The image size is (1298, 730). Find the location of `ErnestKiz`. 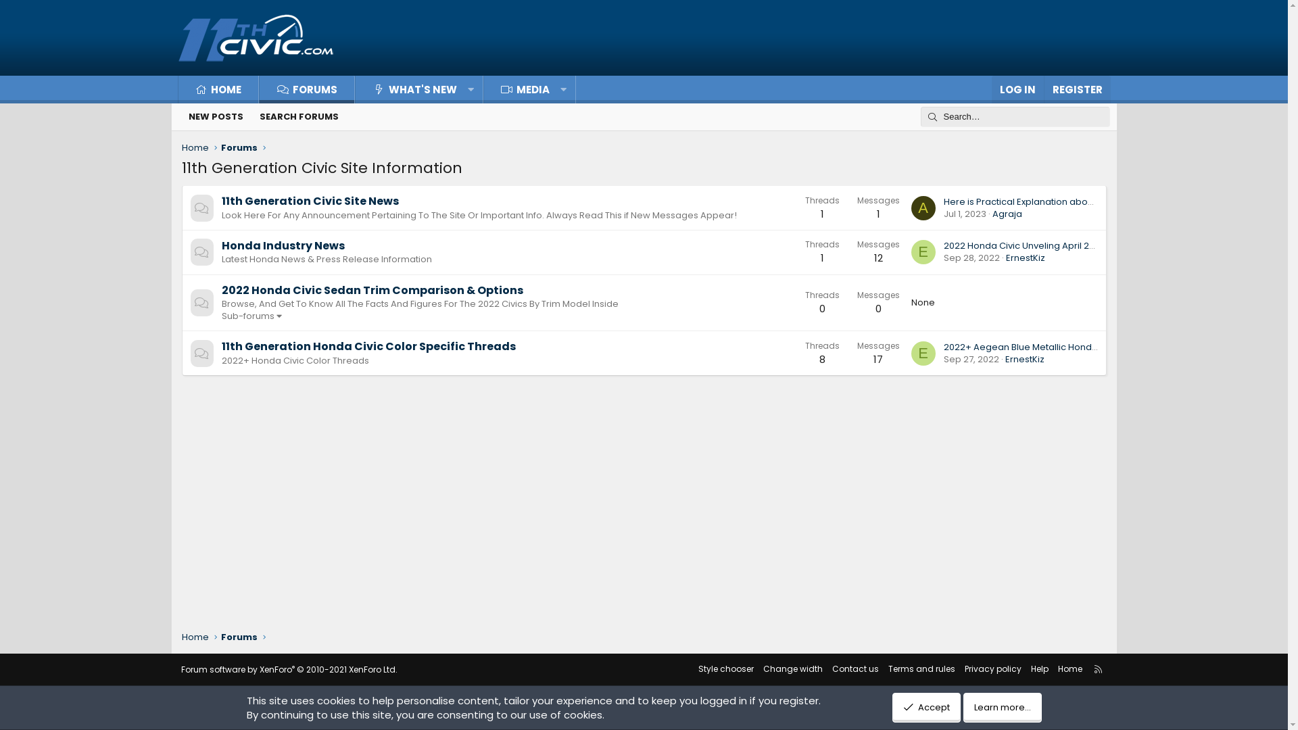

ErnestKiz is located at coordinates (1026, 258).